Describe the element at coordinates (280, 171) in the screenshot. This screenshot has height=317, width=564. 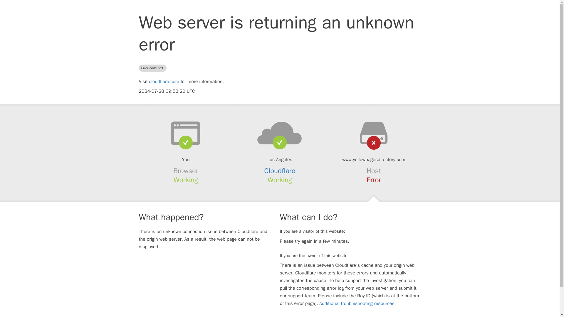
I see `Cloudflare` at that location.